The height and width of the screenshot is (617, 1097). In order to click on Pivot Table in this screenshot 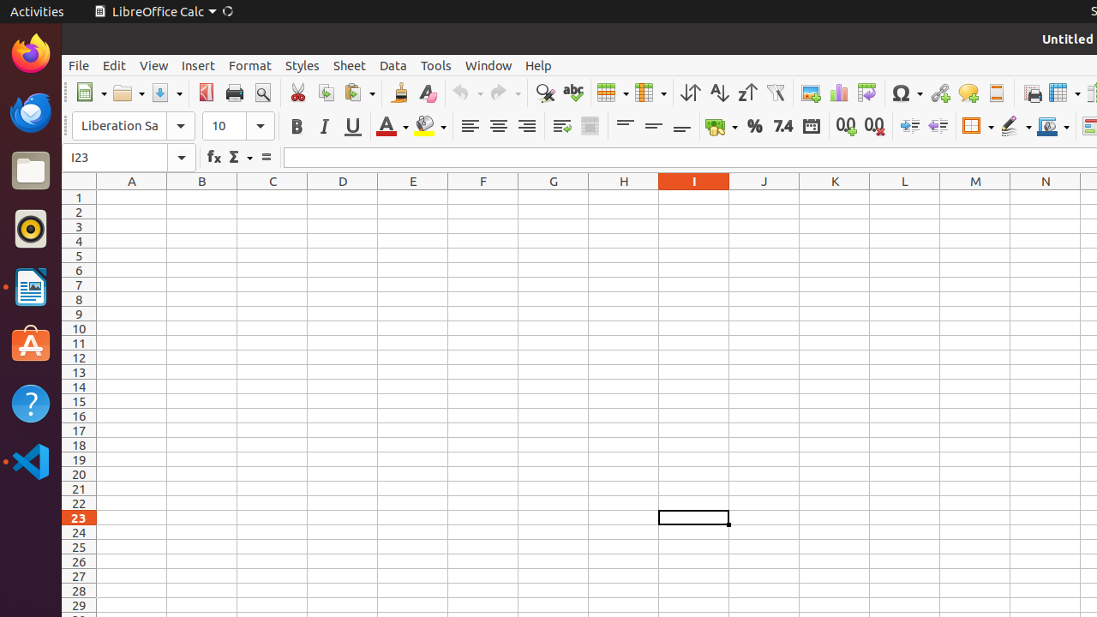, I will do `click(867, 93)`.